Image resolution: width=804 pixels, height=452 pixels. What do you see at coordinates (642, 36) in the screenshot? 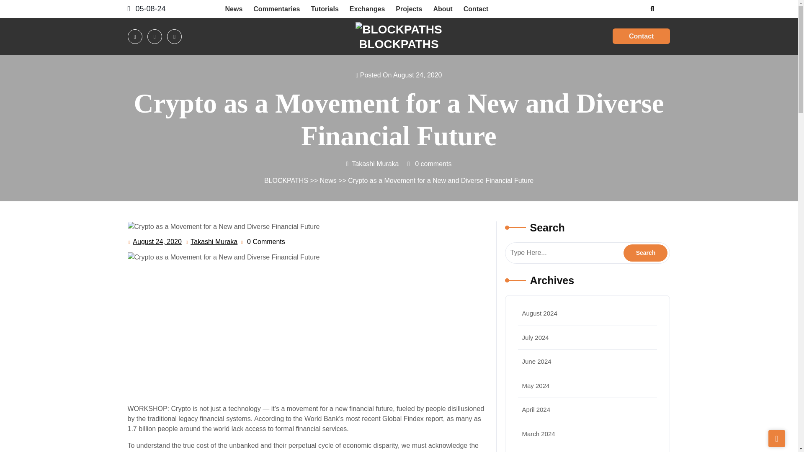
I see `Contact` at bounding box center [642, 36].